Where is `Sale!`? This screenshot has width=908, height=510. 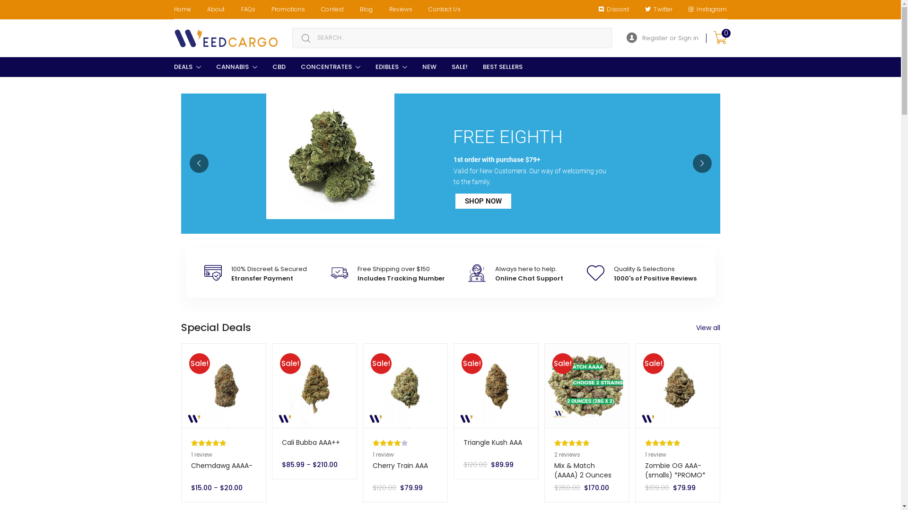
Sale! is located at coordinates (587, 386).